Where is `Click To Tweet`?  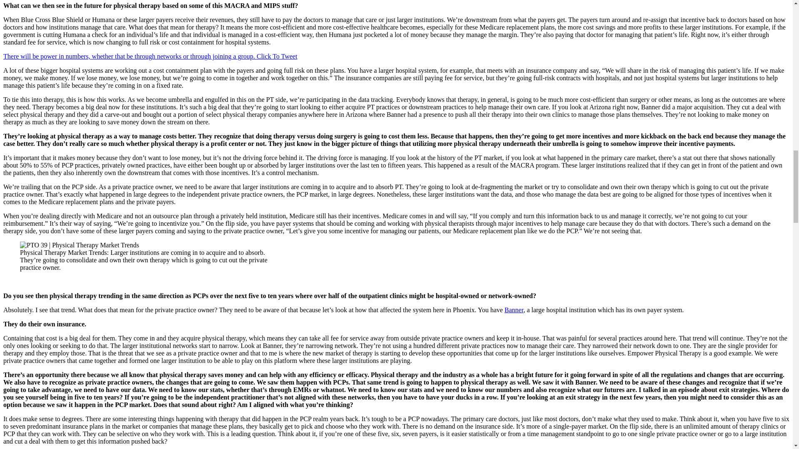 Click To Tweet is located at coordinates (277, 56).